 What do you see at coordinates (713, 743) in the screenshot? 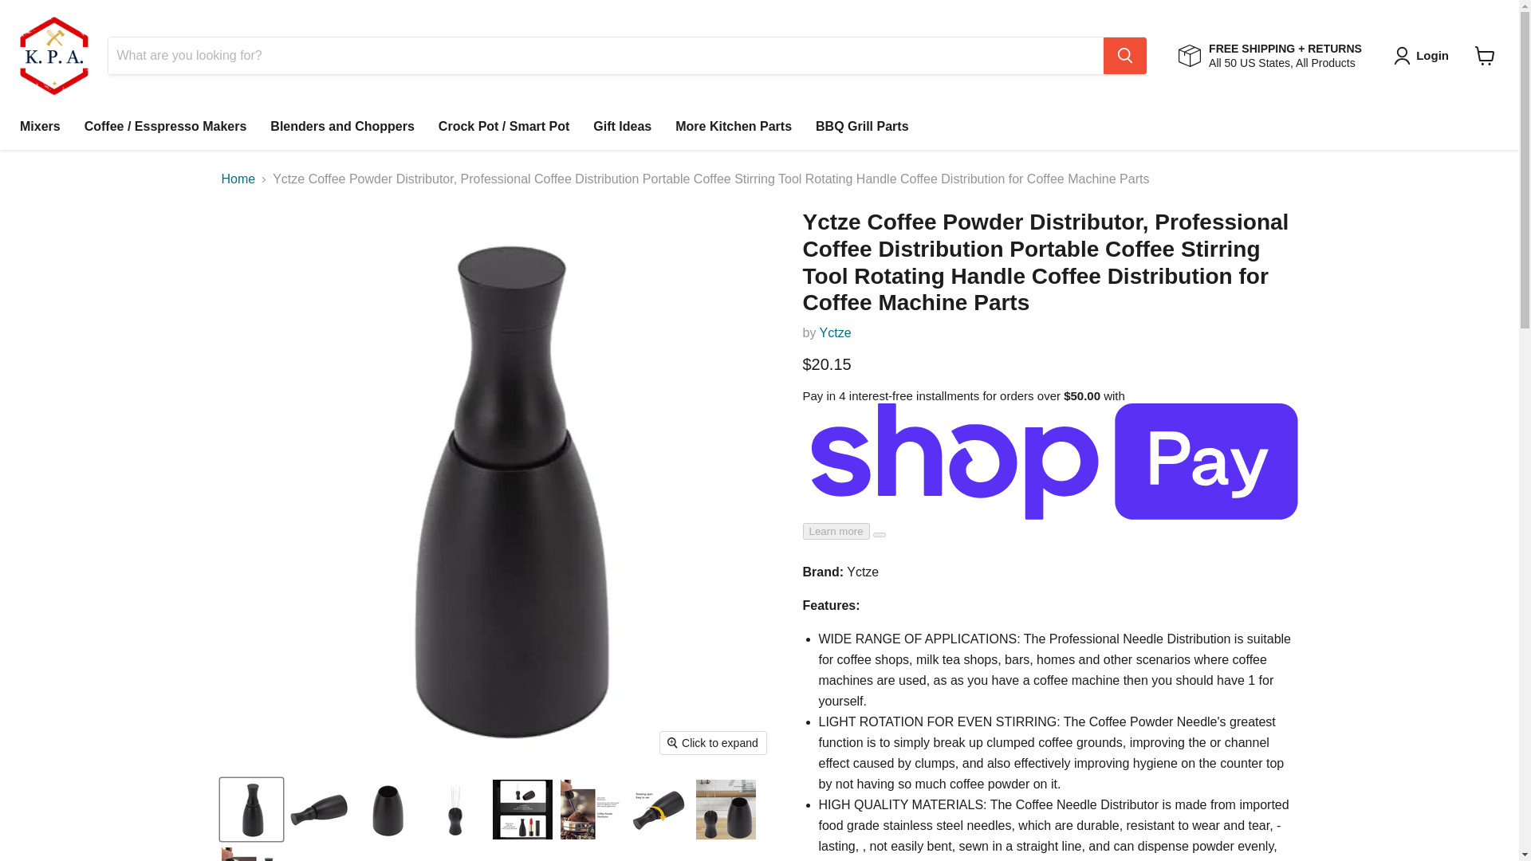
I see `Click to expand` at bounding box center [713, 743].